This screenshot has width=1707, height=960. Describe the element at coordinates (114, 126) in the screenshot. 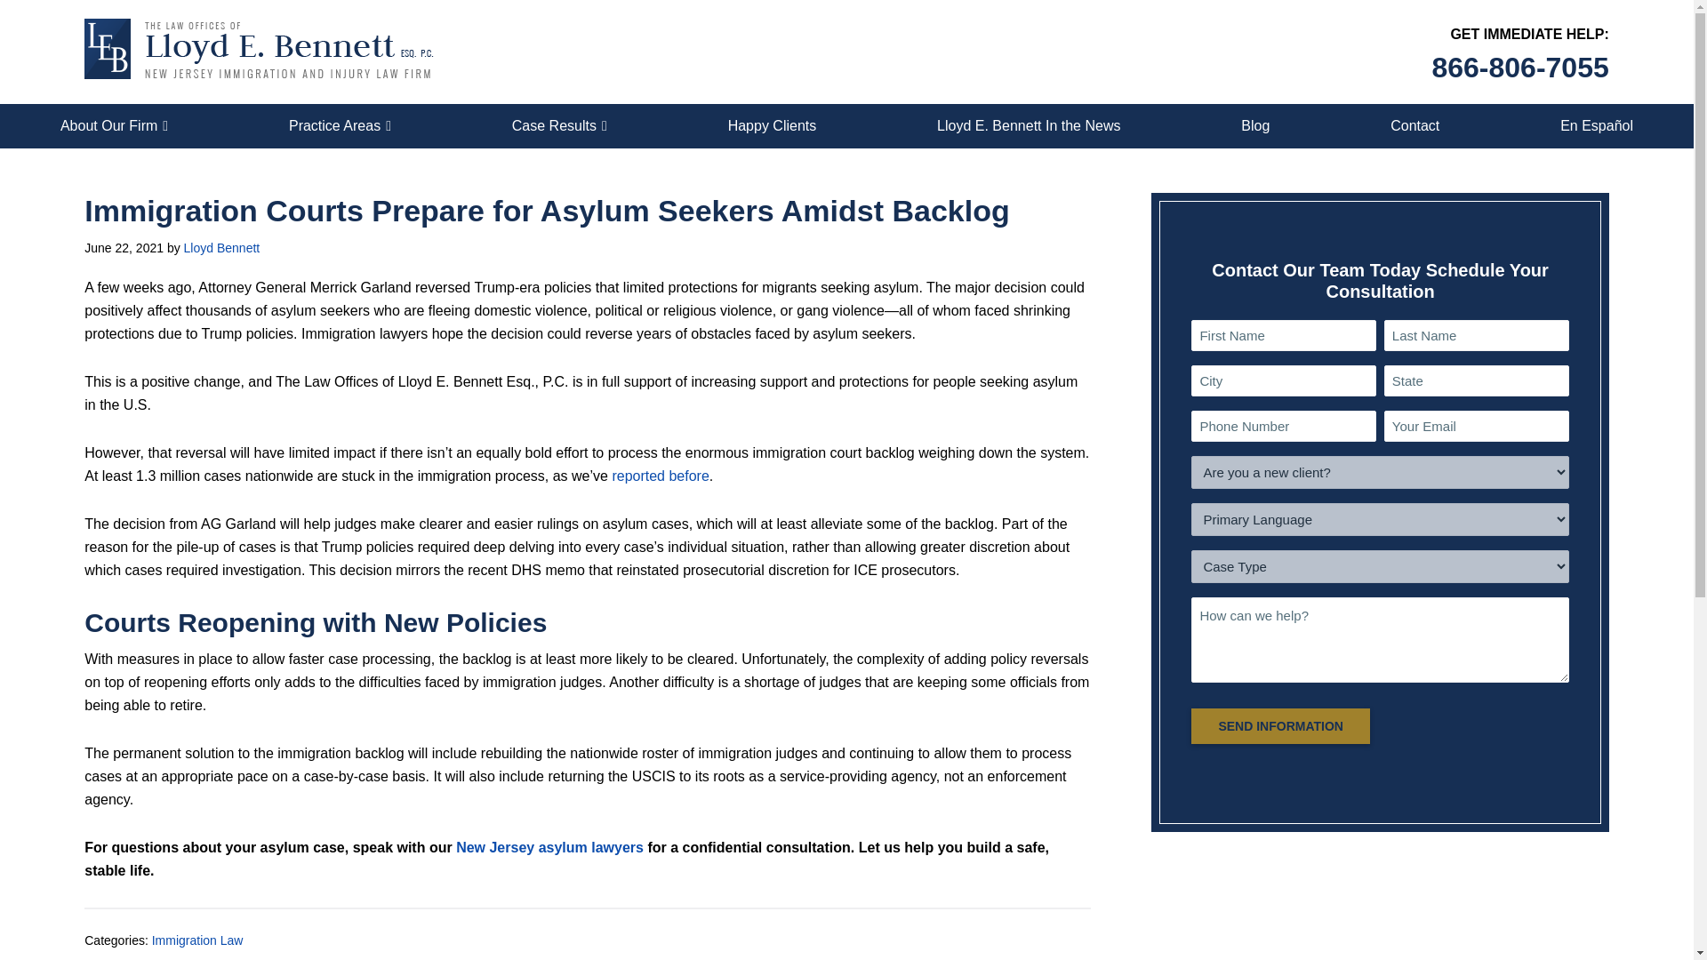

I see `About Our Firm` at that location.